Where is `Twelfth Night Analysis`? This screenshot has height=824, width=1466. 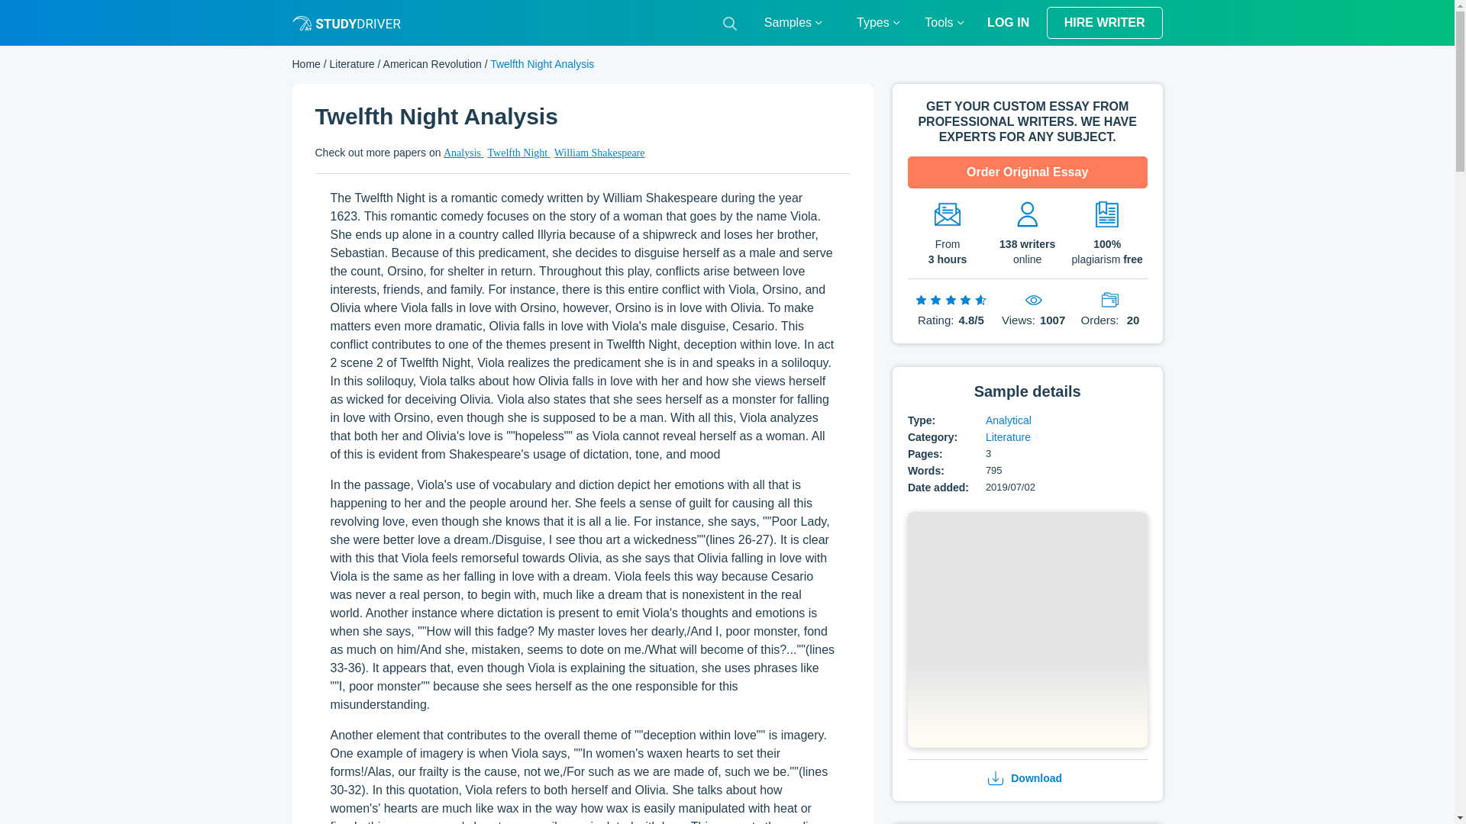 Twelfth Night Analysis is located at coordinates (1028, 631).